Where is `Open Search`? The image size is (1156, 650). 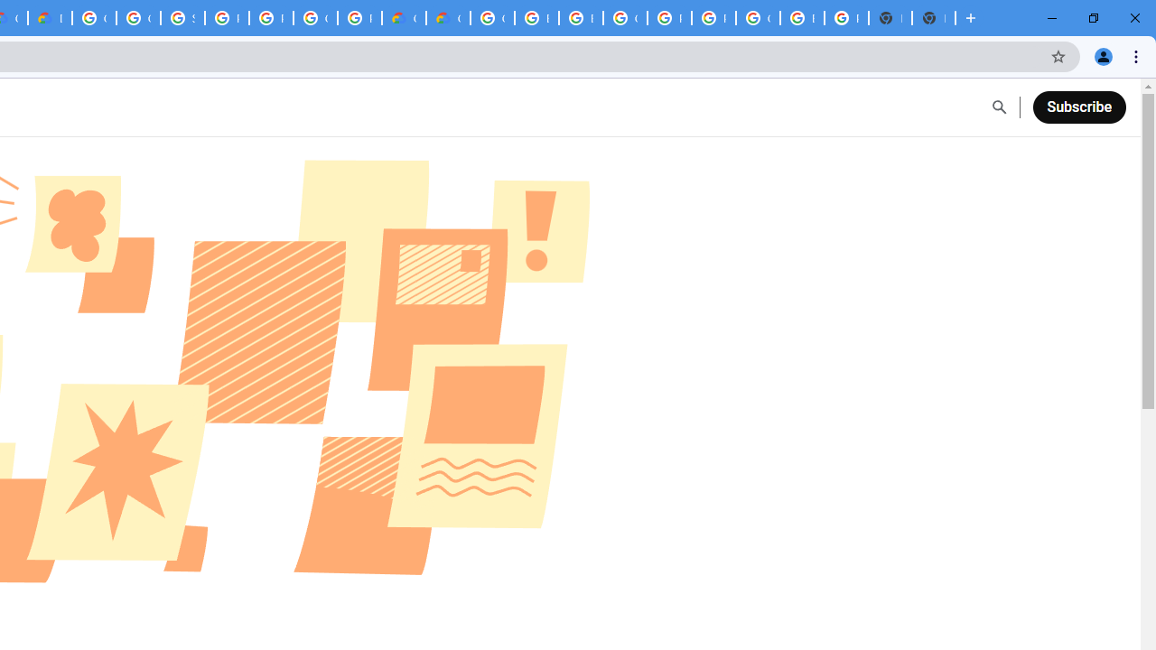
Open Search is located at coordinates (999, 107).